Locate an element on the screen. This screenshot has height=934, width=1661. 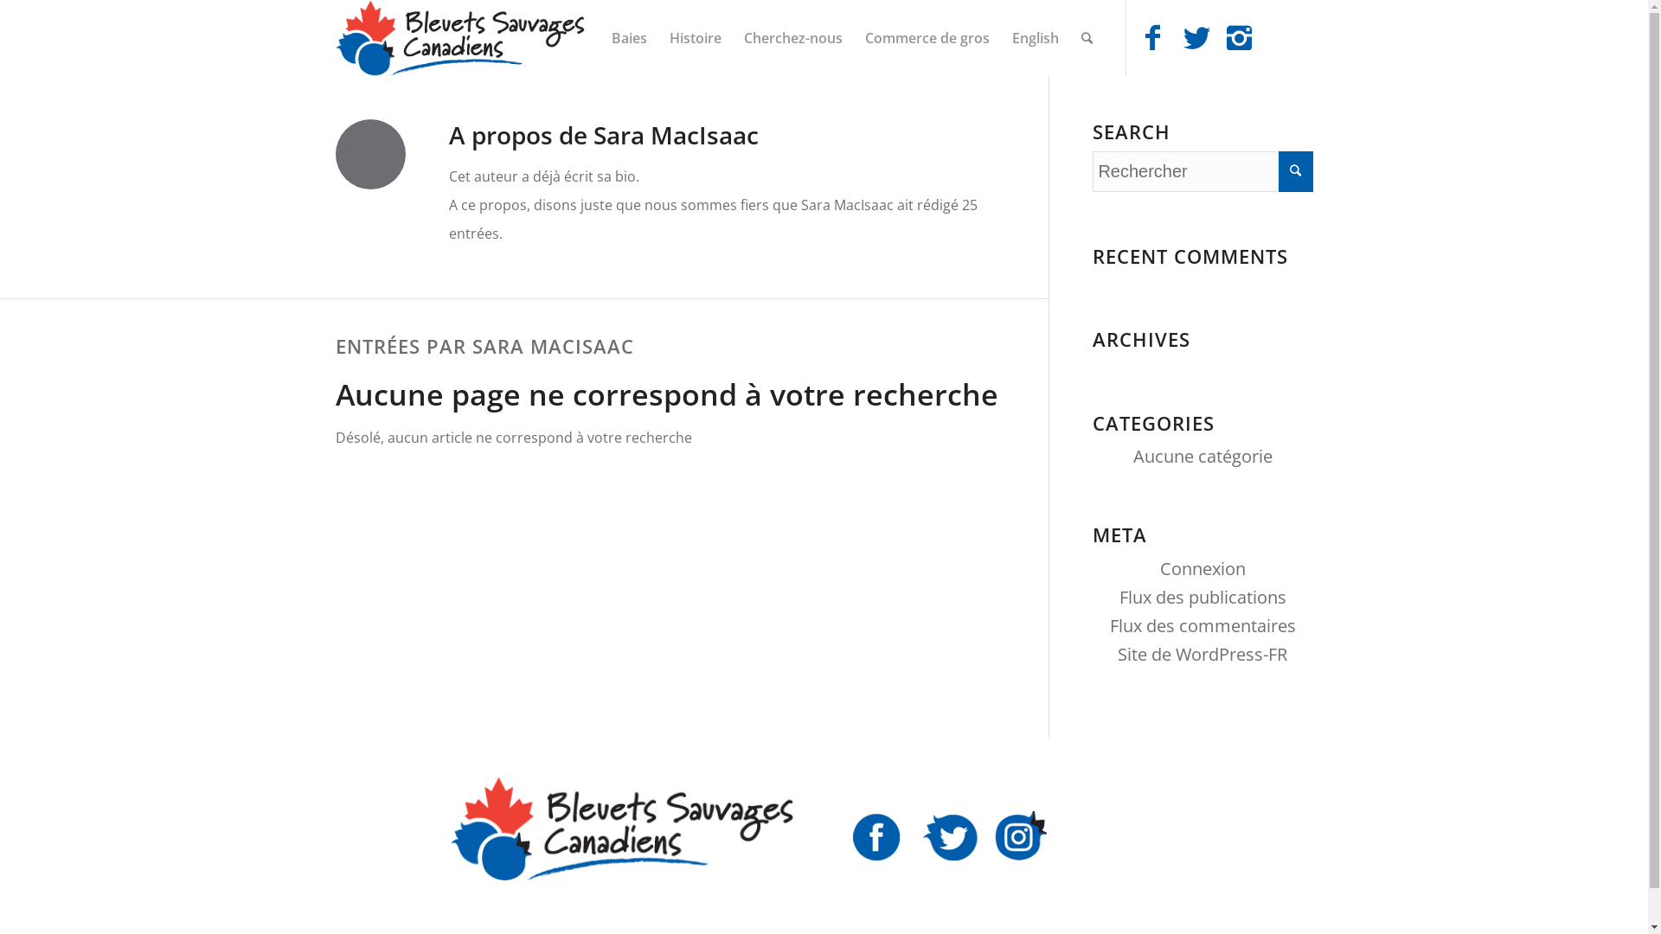
Histoire is located at coordinates (695, 38).